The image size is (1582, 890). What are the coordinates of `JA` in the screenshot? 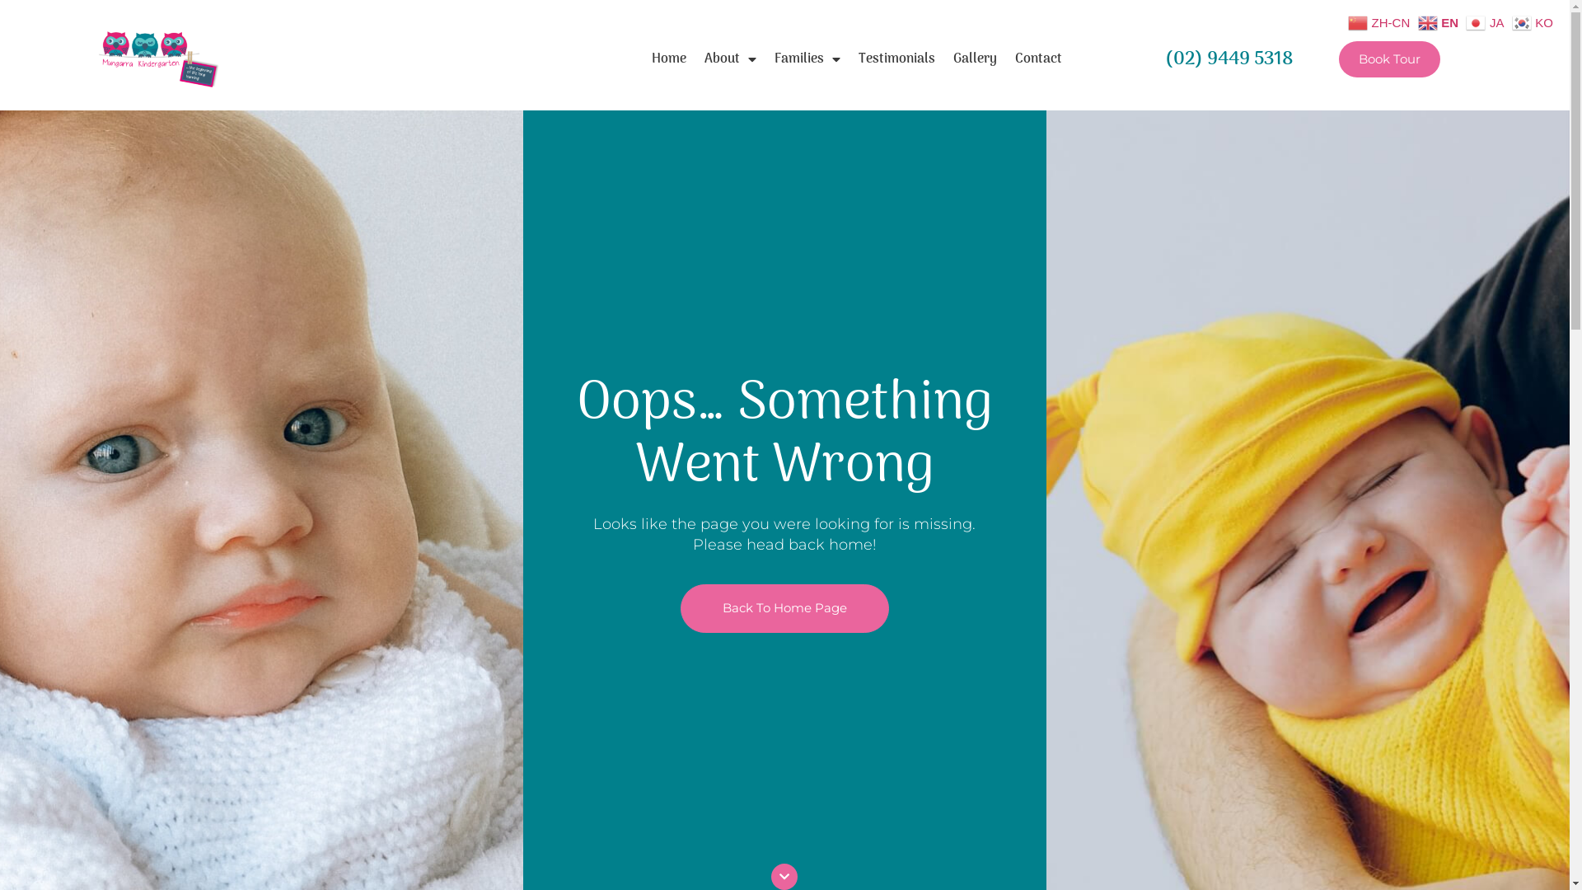 It's located at (1486, 21).